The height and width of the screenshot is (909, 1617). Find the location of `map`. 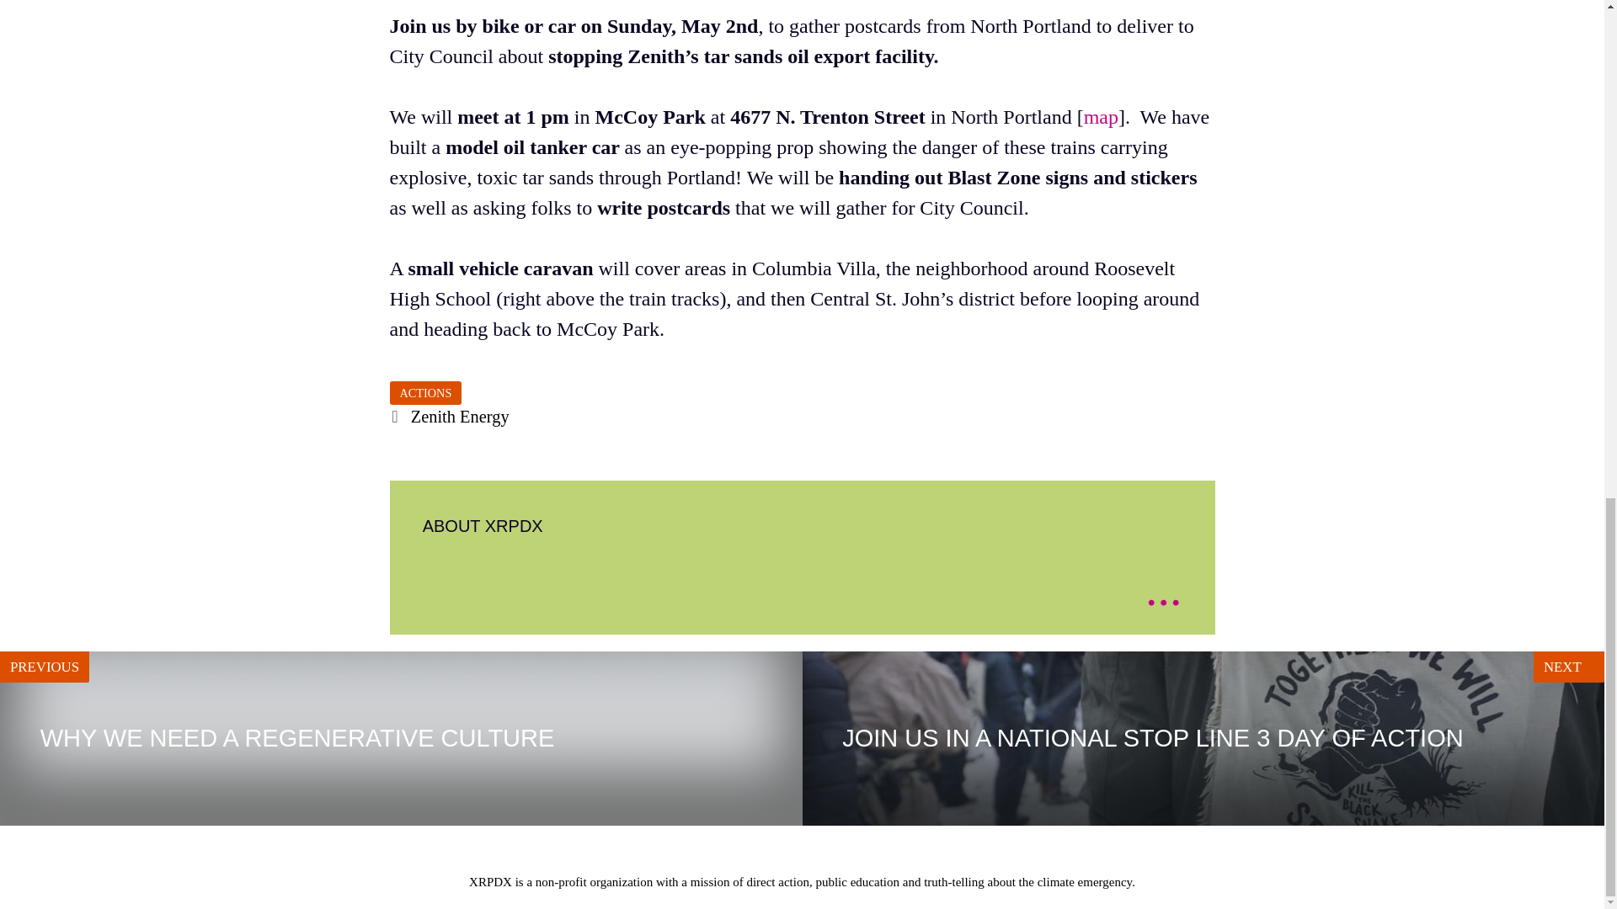

map is located at coordinates (424, 392).